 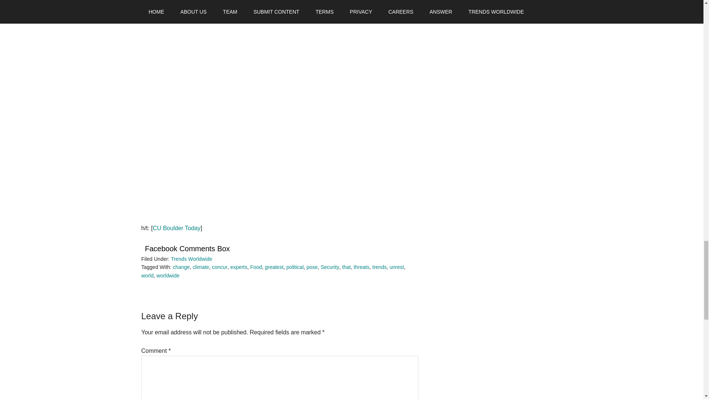 I want to click on greatest, so click(x=274, y=267).